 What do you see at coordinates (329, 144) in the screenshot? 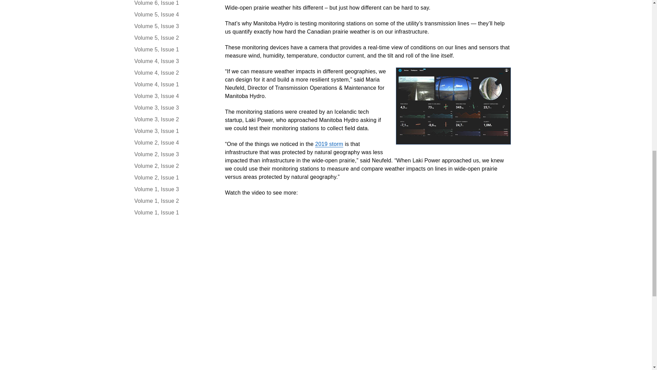
I see `2019 storm` at bounding box center [329, 144].